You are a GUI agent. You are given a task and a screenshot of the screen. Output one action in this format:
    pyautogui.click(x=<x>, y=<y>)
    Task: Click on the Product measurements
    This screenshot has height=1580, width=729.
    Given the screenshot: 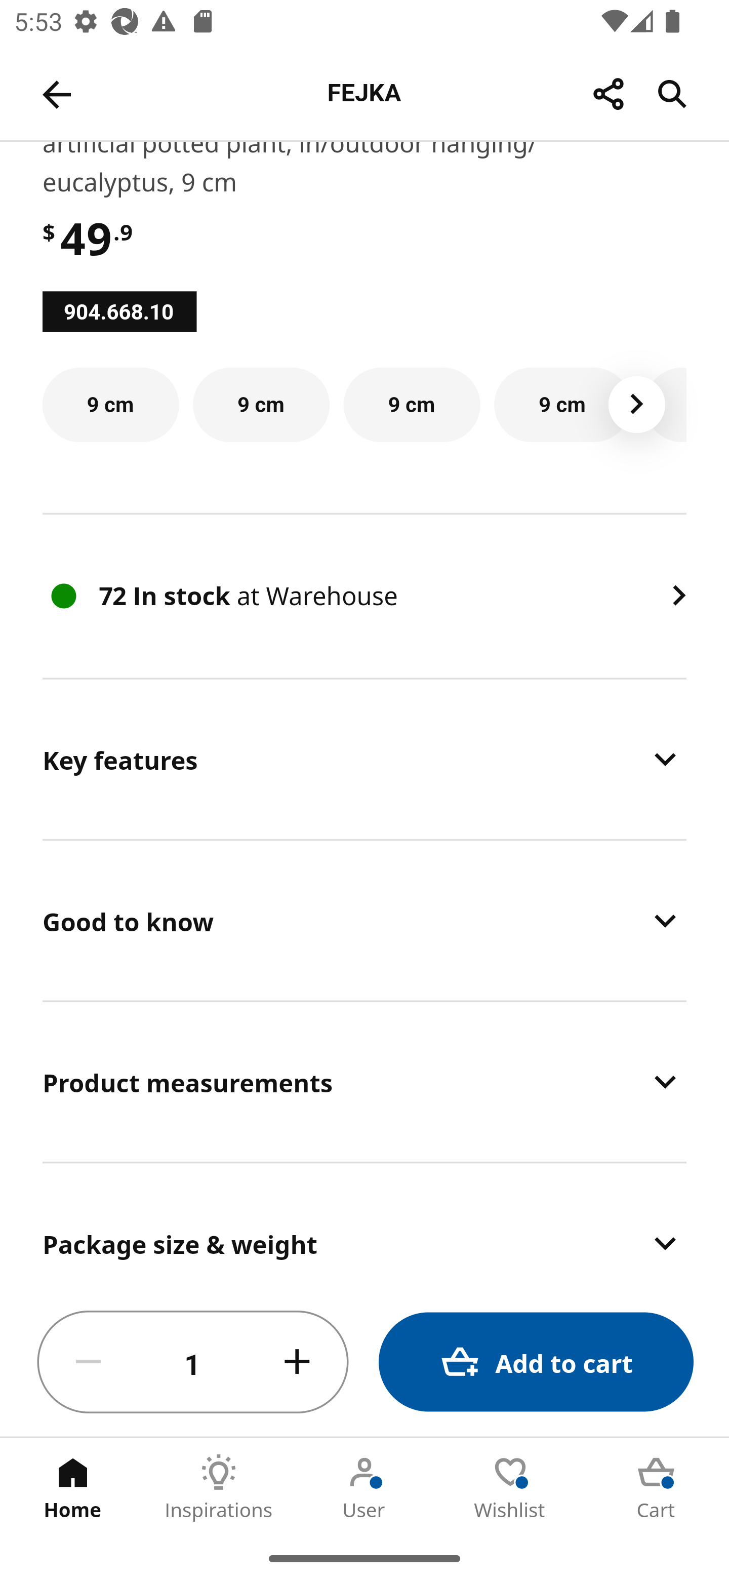 What is the action you would take?
    pyautogui.click(x=364, y=1082)
    